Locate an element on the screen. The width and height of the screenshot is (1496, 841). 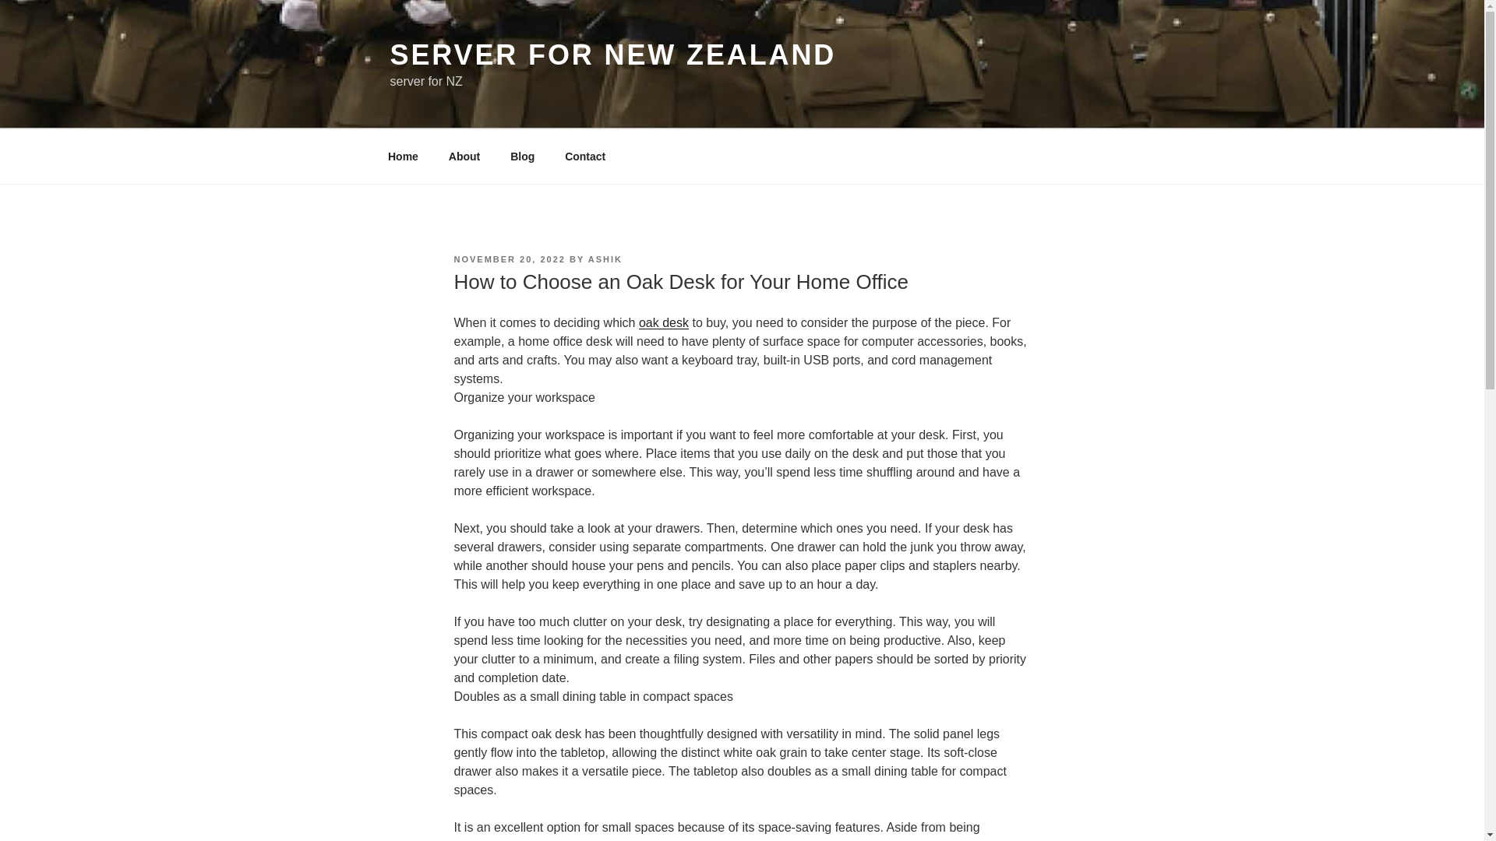
Home is located at coordinates (403, 156).